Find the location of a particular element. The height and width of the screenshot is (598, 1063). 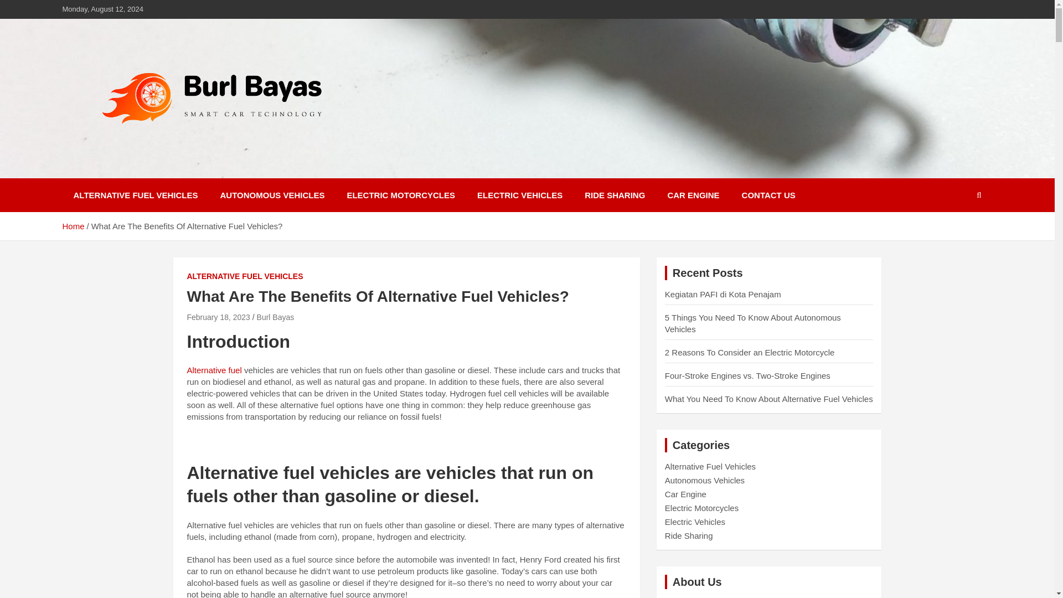

Burl Bayas is located at coordinates (276, 317).